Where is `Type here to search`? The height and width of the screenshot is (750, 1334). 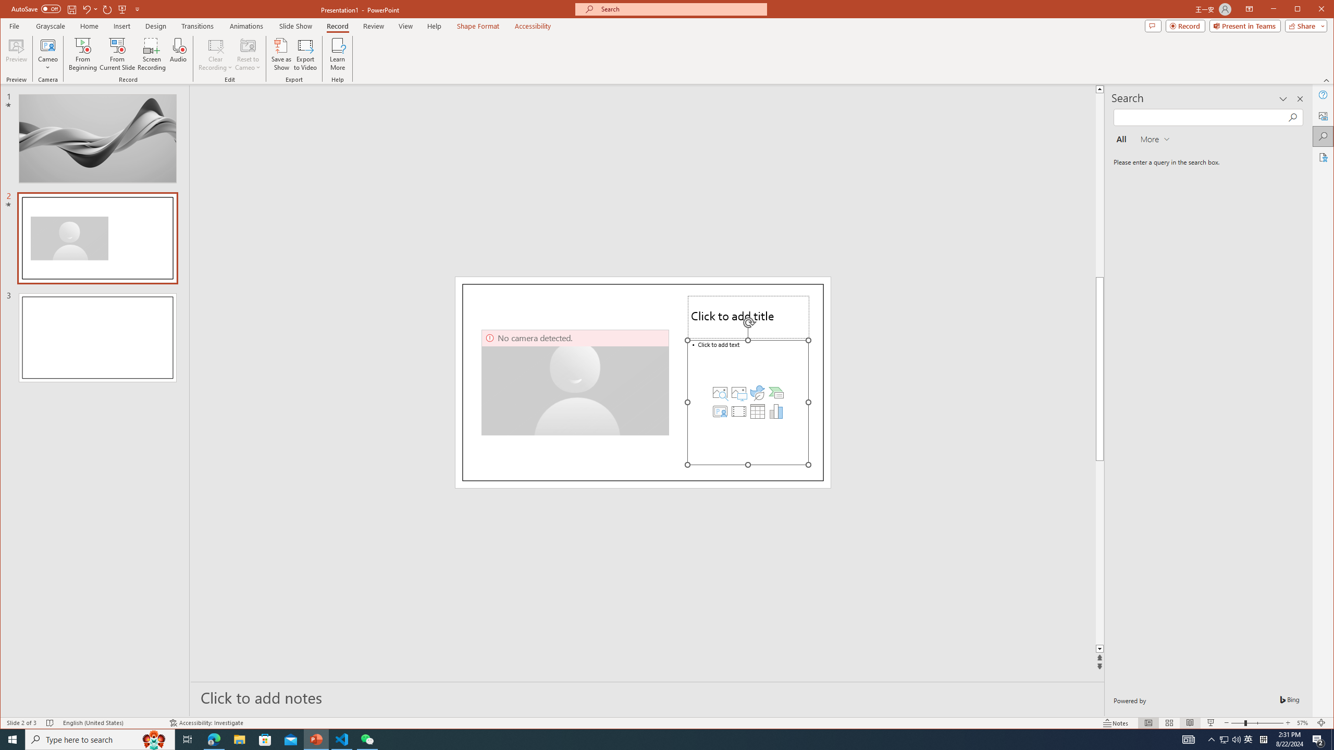
Type here to search is located at coordinates (100, 740).